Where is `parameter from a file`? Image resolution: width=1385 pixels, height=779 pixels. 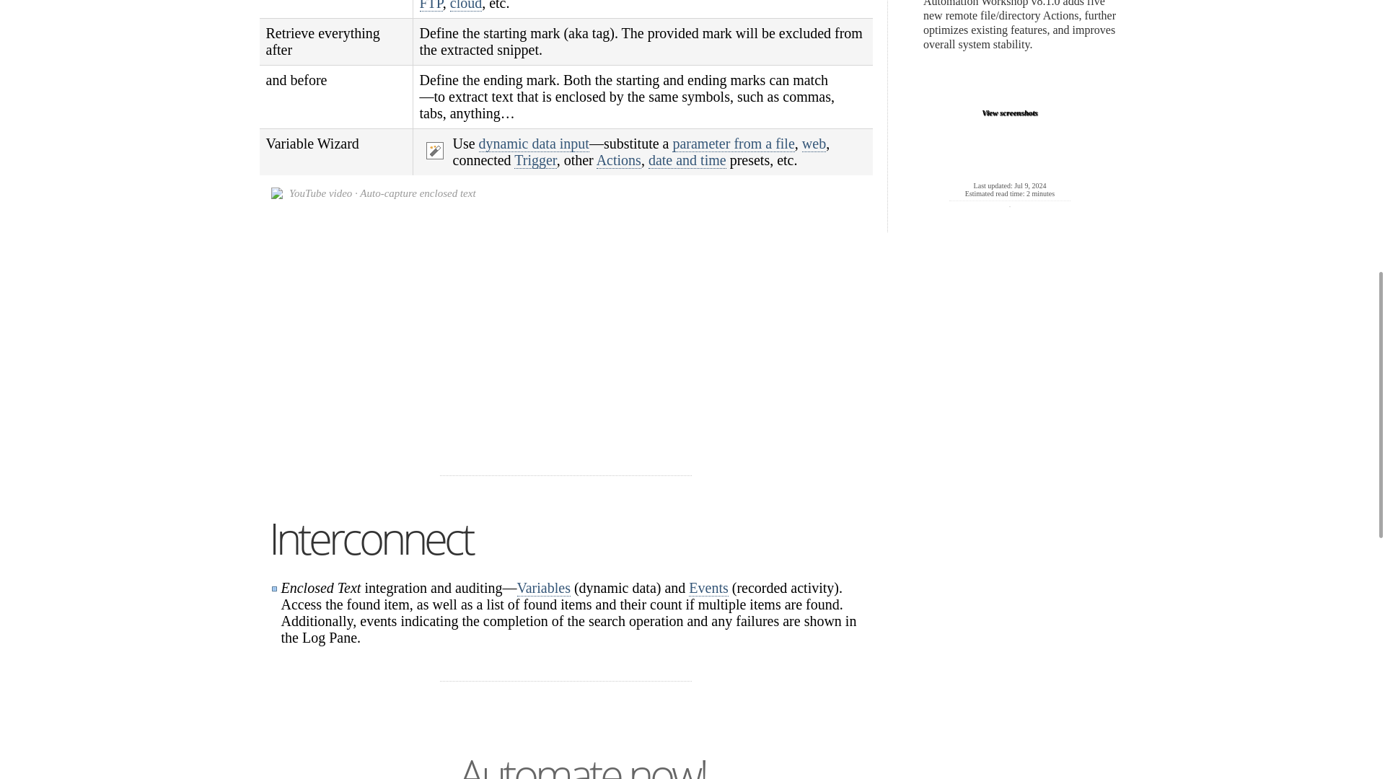 parameter from a file is located at coordinates (733, 143).